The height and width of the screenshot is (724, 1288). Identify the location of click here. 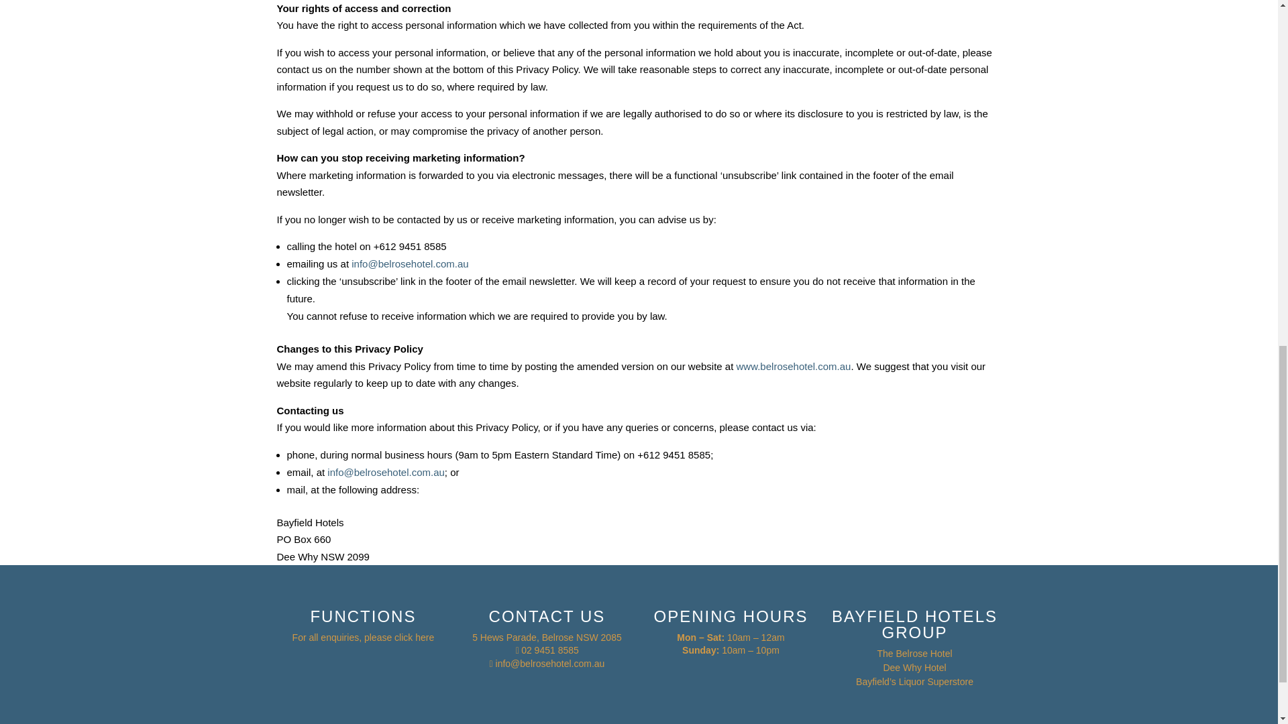
(414, 637).